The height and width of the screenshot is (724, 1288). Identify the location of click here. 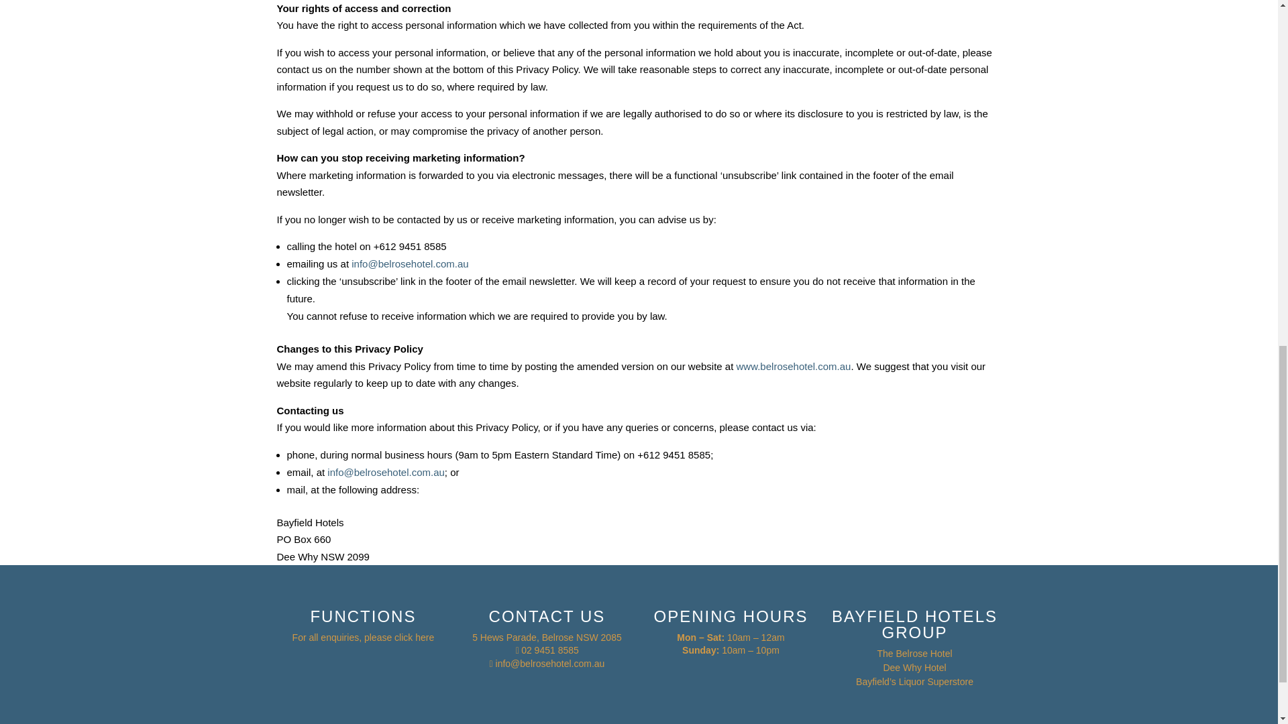
(414, 637).